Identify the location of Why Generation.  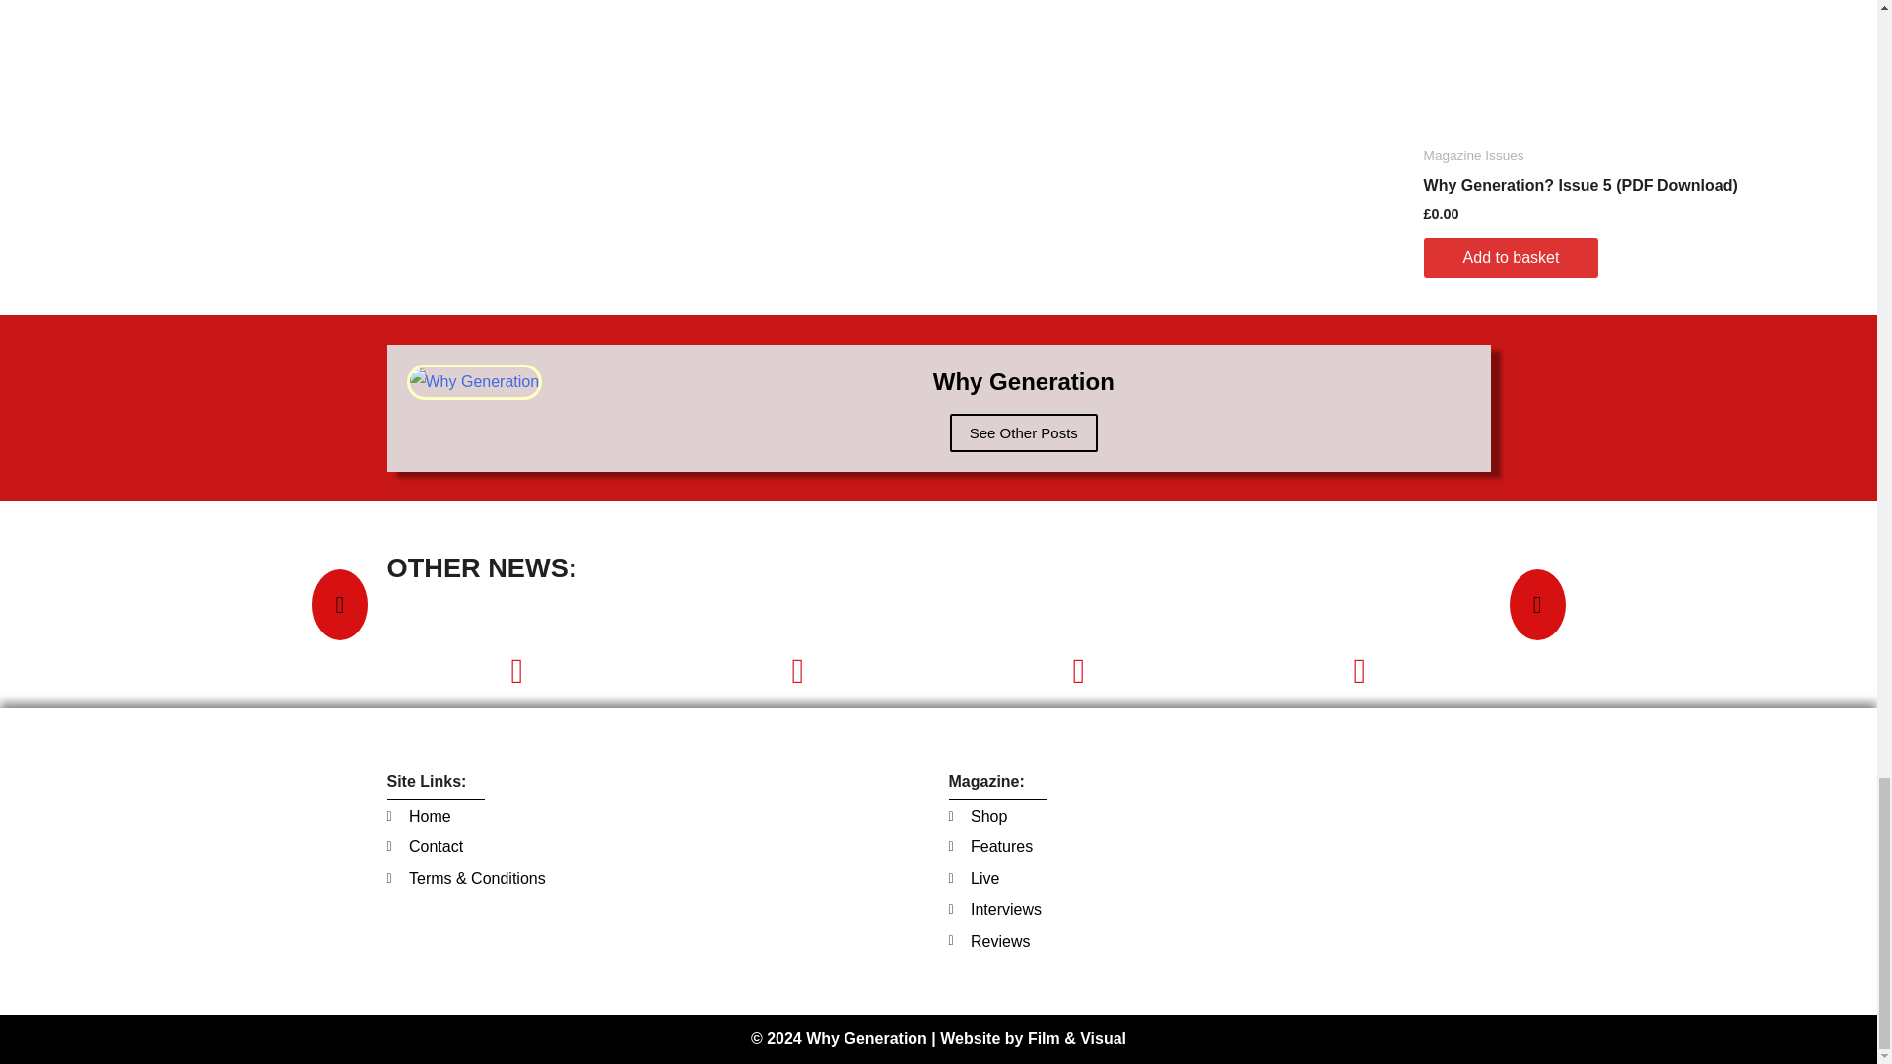
(1023, 382).